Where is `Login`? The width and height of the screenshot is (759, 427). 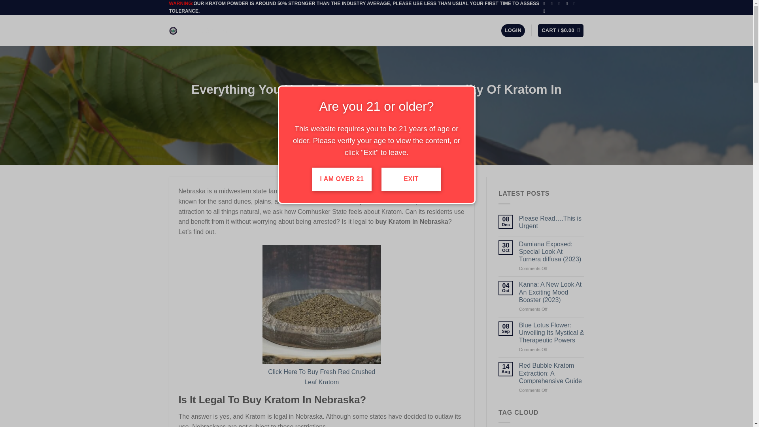
Login is located at coordinates (513, 30).